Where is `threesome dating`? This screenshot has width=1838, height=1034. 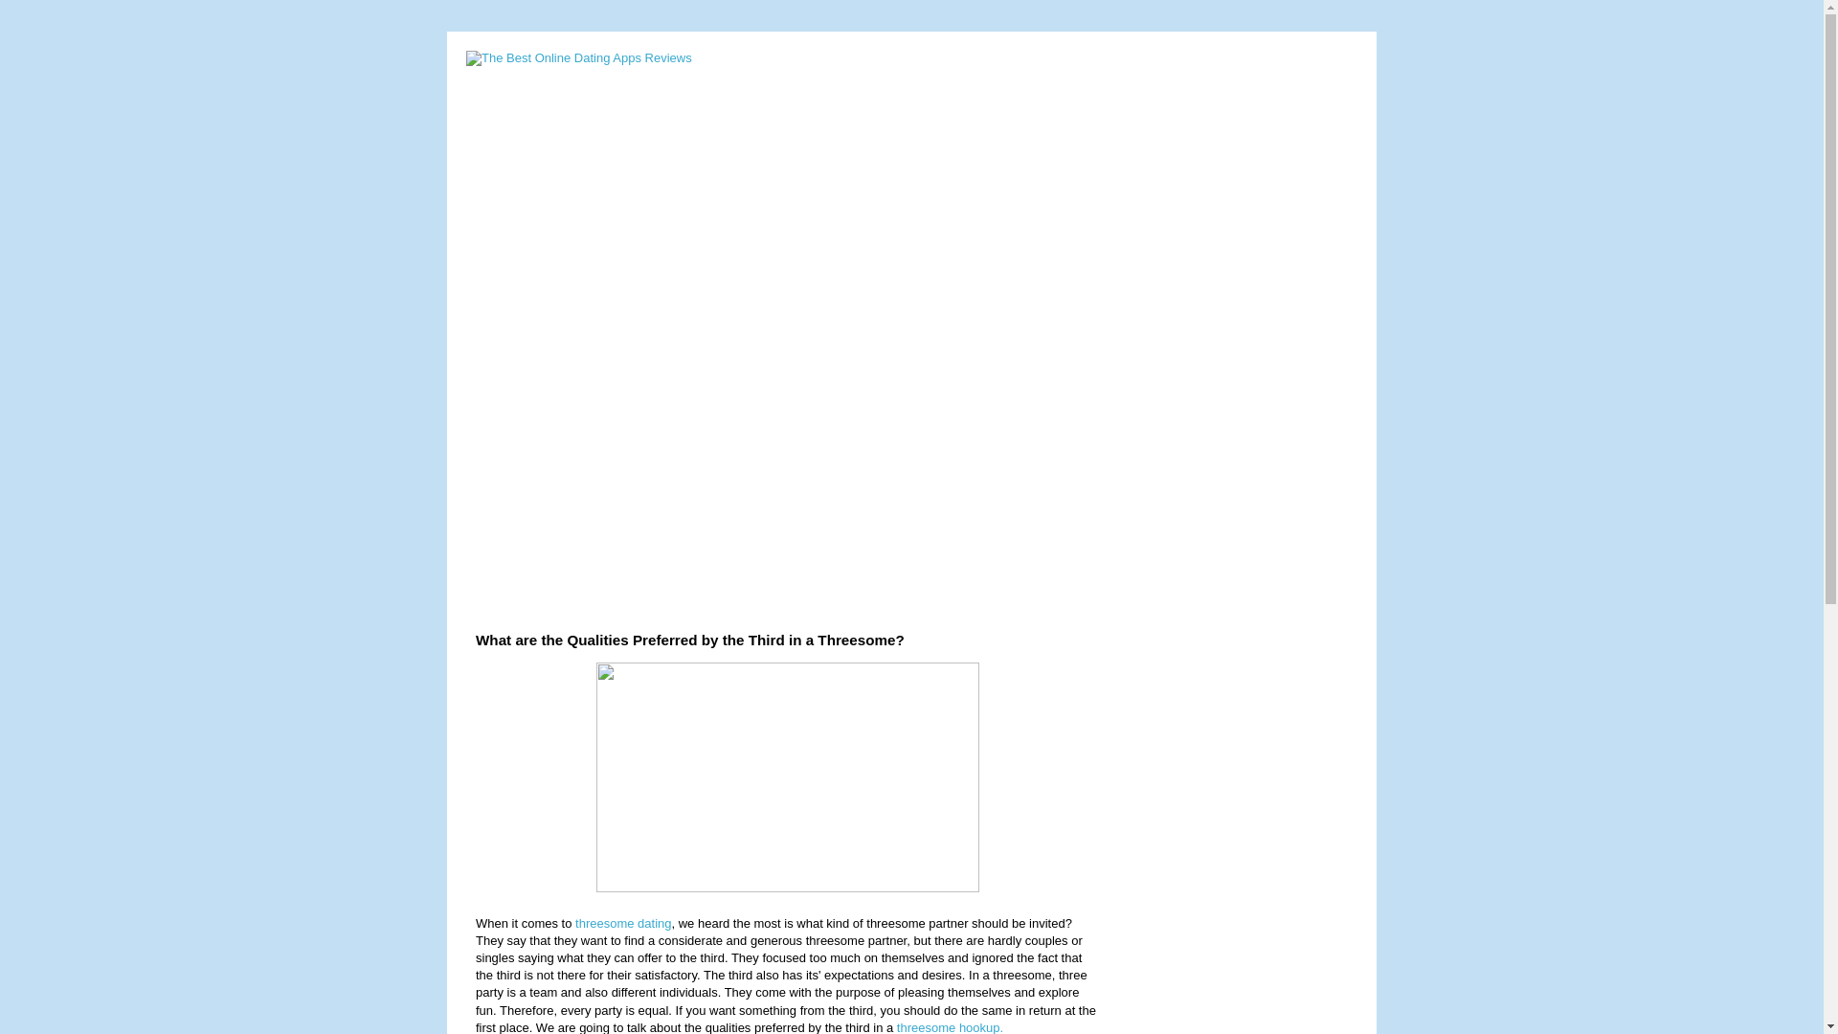
threesome dating is located at coordinates (622, 923).